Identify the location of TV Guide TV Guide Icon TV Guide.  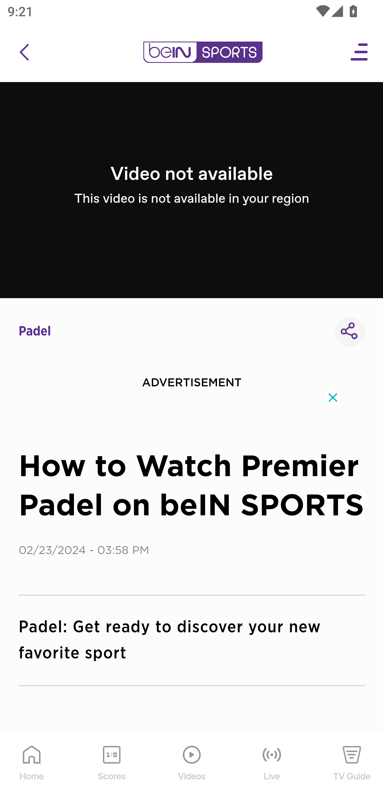
(352, 771).